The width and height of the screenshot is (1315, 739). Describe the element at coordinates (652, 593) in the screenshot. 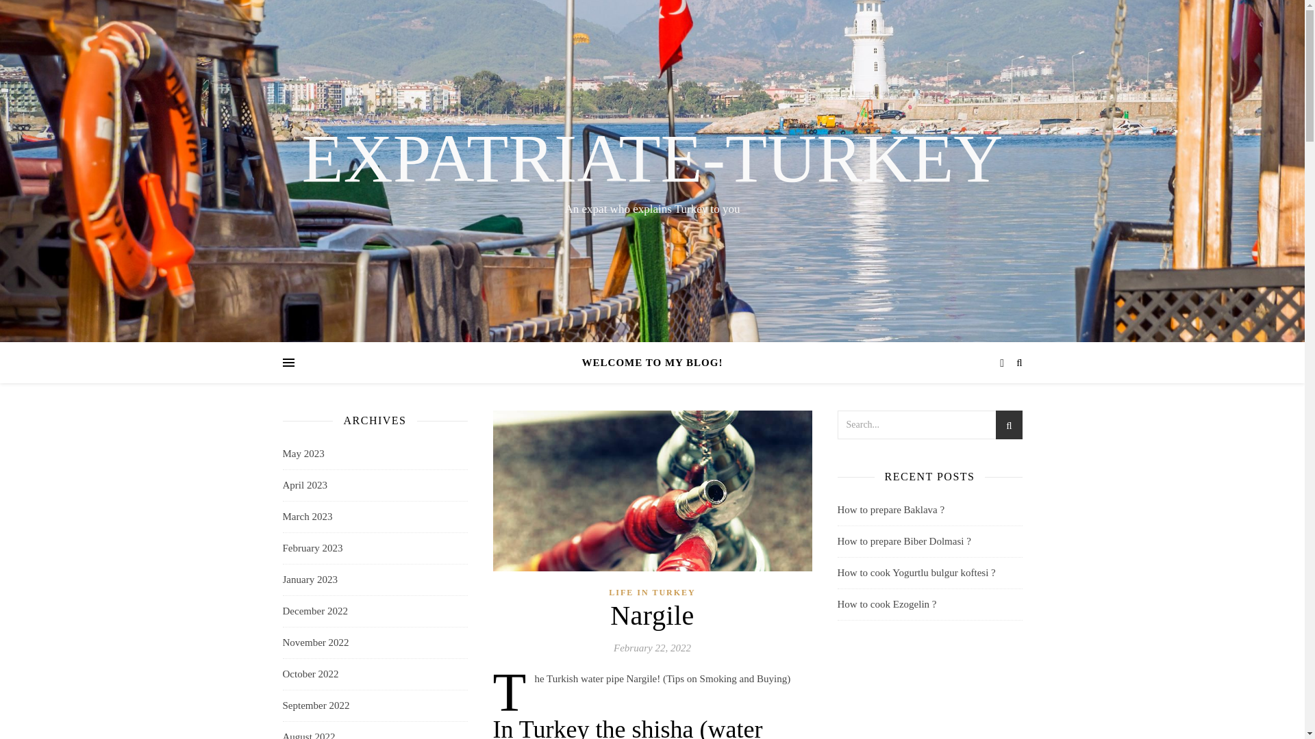

I see `LIFE IN TURKEY` at that location.